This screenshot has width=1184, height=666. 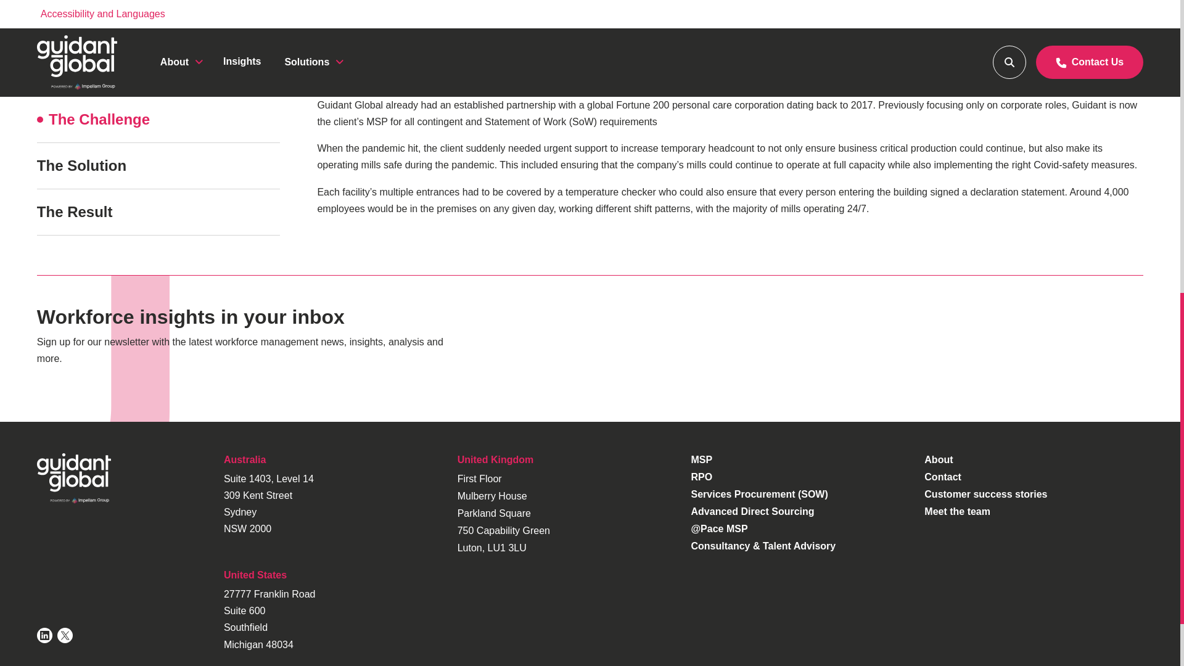 What do you see at coordinates (939, 459) in the screenshot?
I see `About` at bounding box center [939, 459].